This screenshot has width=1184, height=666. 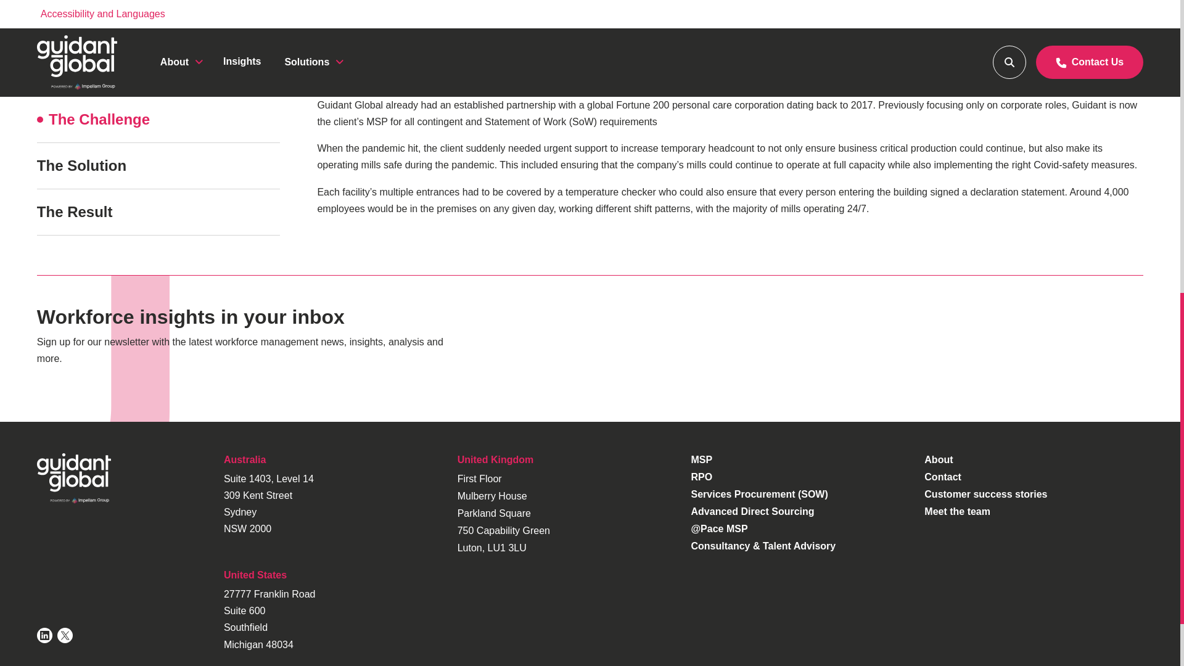 What do you see at coordinates (939, 459) in the screenshot?
I see `About` at bounding box center [939, 459].